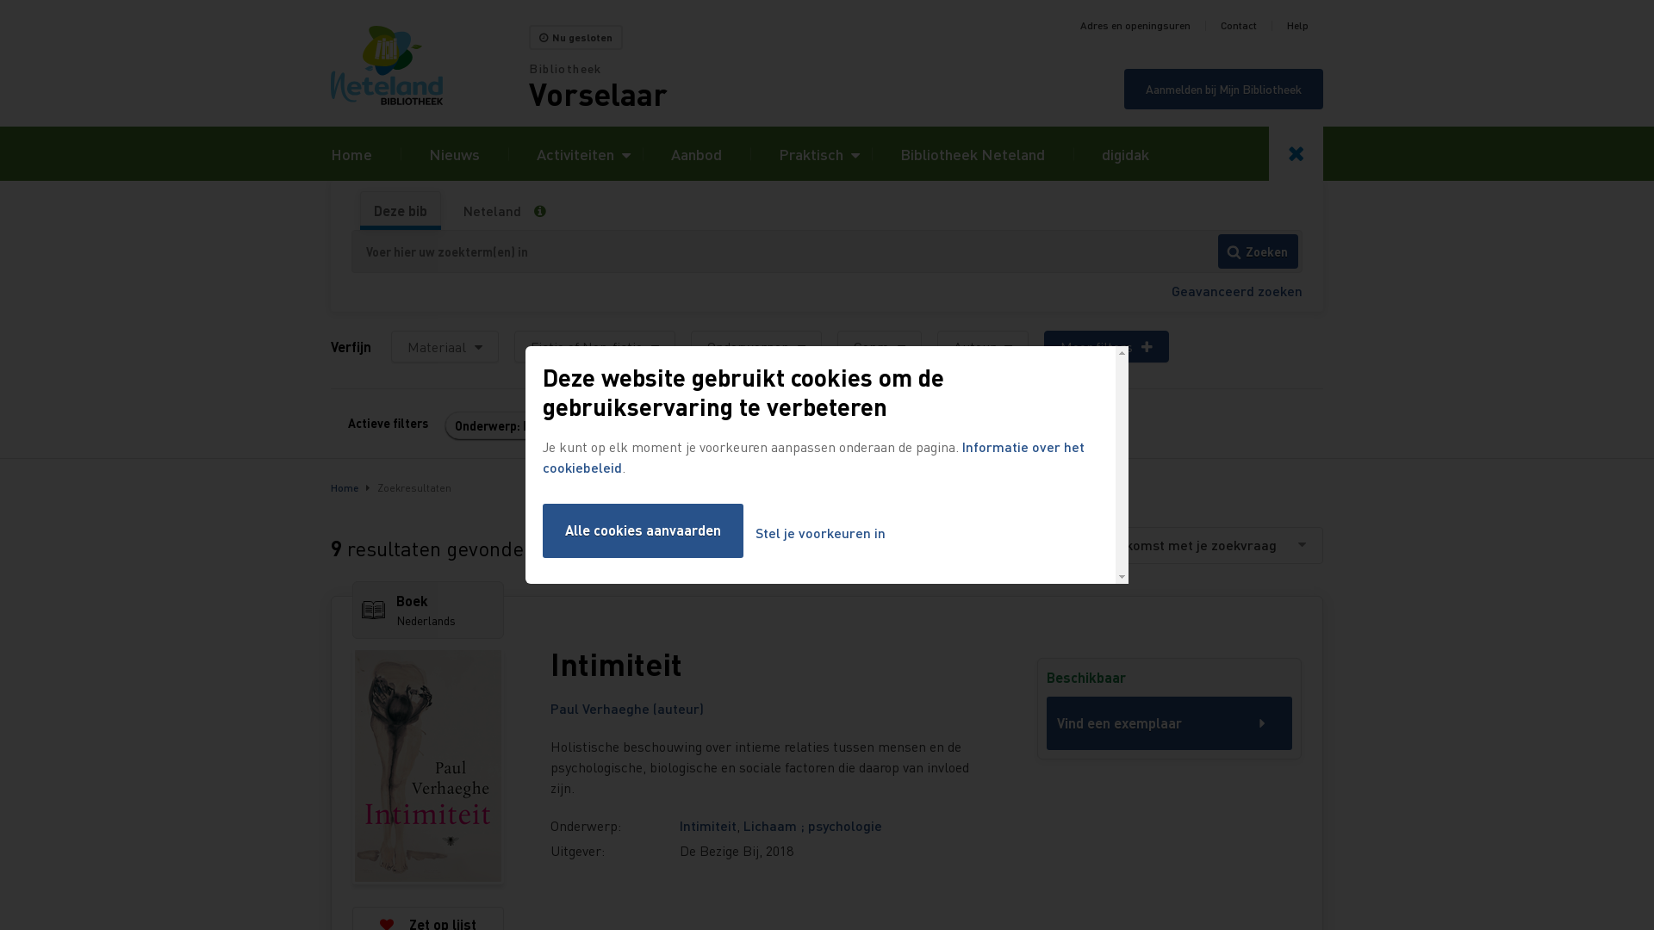  I want to click on Stel je voorkeuren in, so click(820, 534).